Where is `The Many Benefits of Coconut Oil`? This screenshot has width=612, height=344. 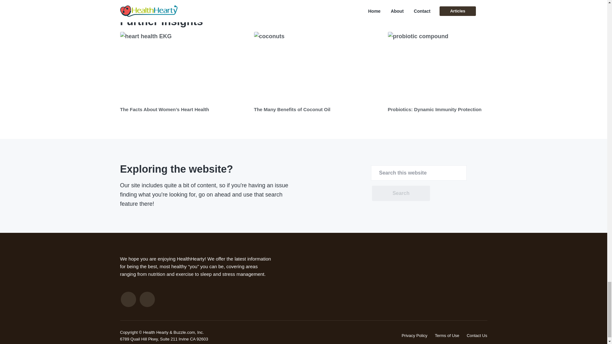 The Many Benefits of Coconut Oil is located at coordinates (292, 109).